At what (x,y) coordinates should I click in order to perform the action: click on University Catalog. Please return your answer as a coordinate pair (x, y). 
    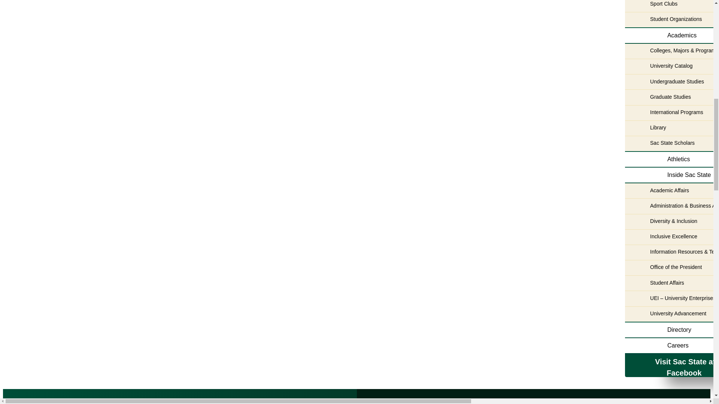
    Looking at the image, I should click on (672, 66).